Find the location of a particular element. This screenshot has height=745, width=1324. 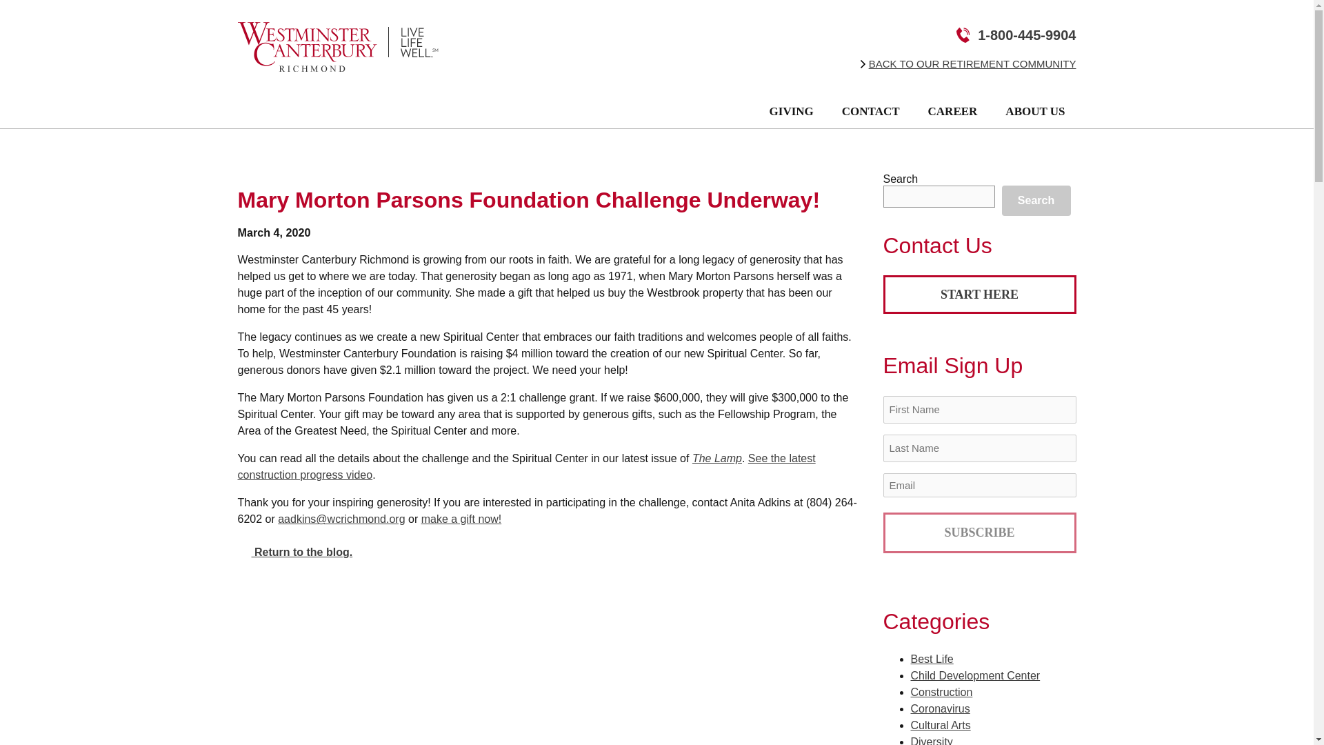

make a gift now! is located at coordinates (461, 519).